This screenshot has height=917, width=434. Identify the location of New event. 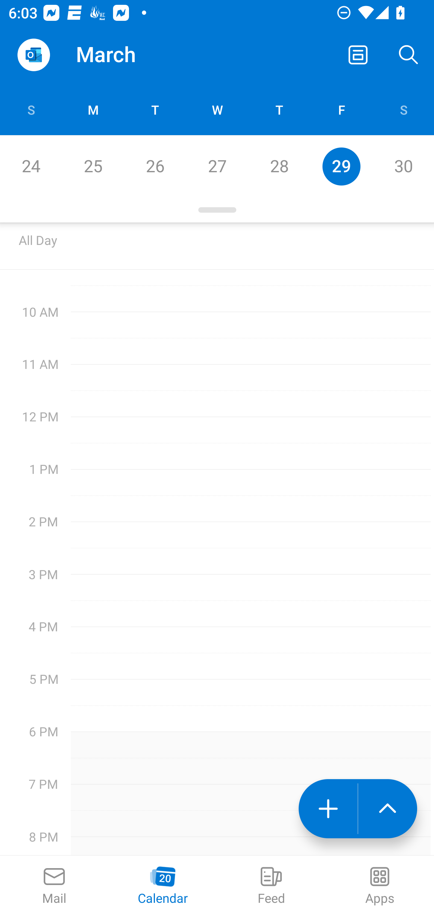
(328, 809).